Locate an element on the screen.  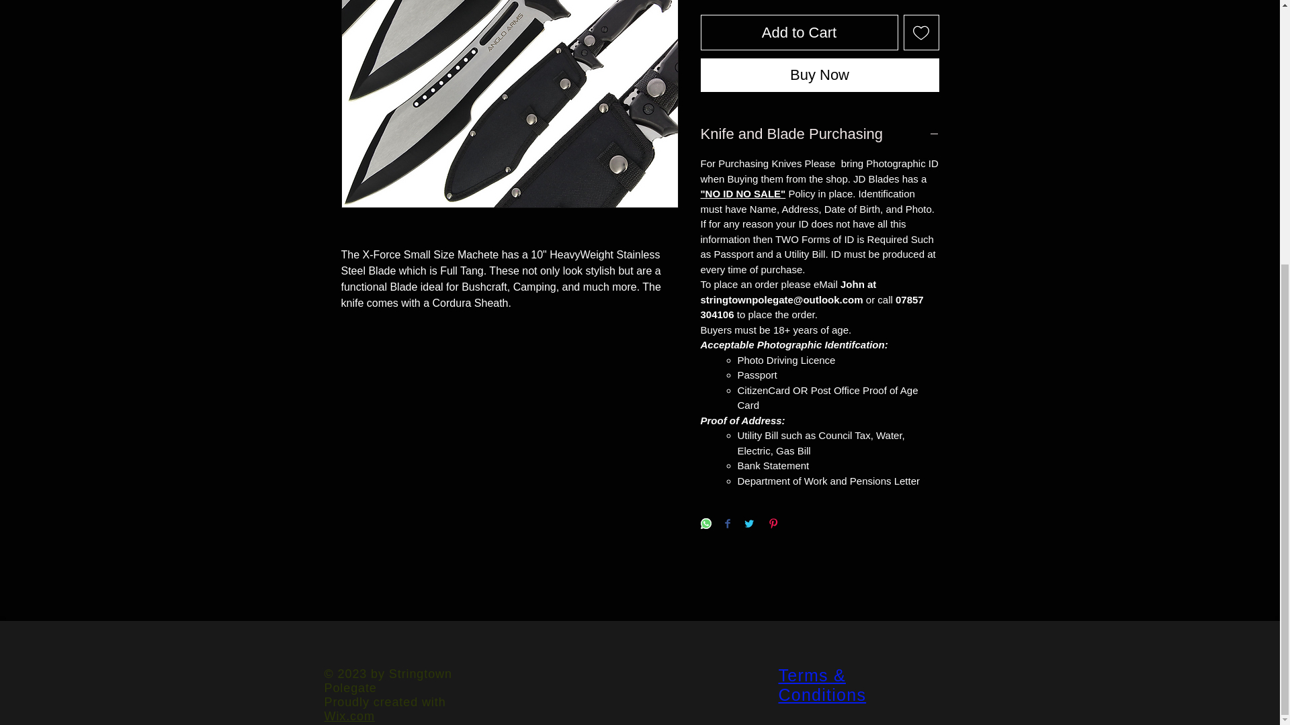
Knife and Blade Purchasing is located at coordinates (820, 134).